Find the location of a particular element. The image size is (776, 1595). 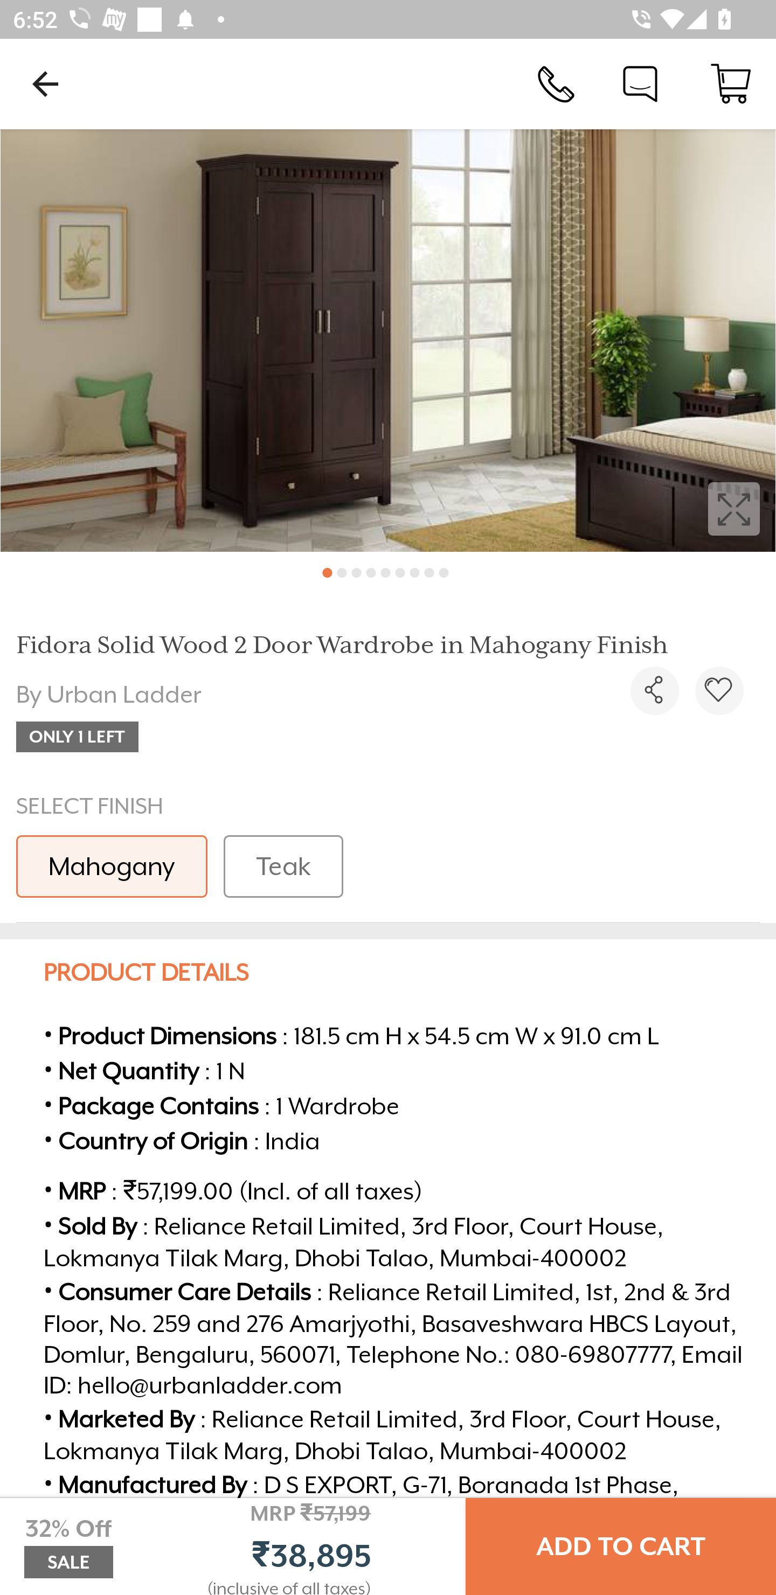

Call Us is located at coordinates (556, 83).